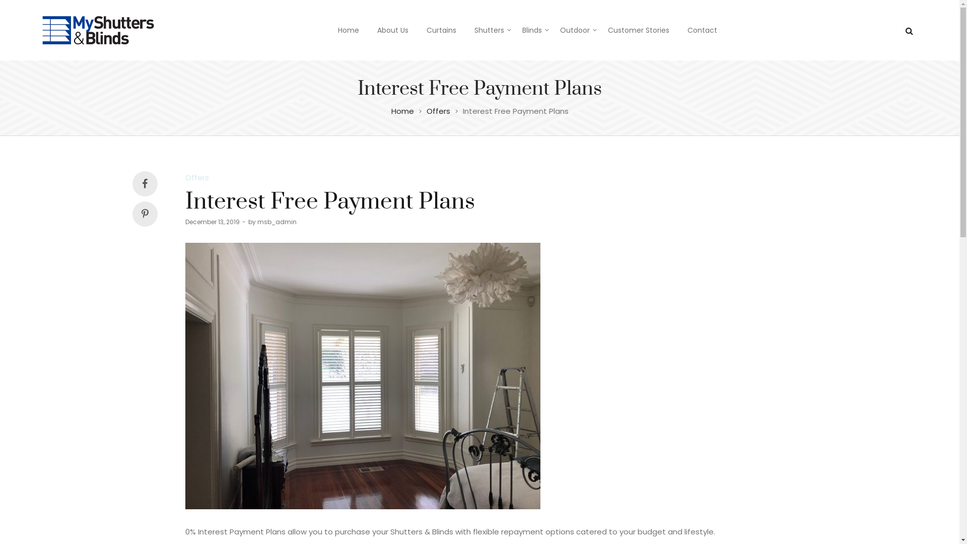 This screenshot has width=967, height=544. I want to click on Blinds, so click(532, 30).